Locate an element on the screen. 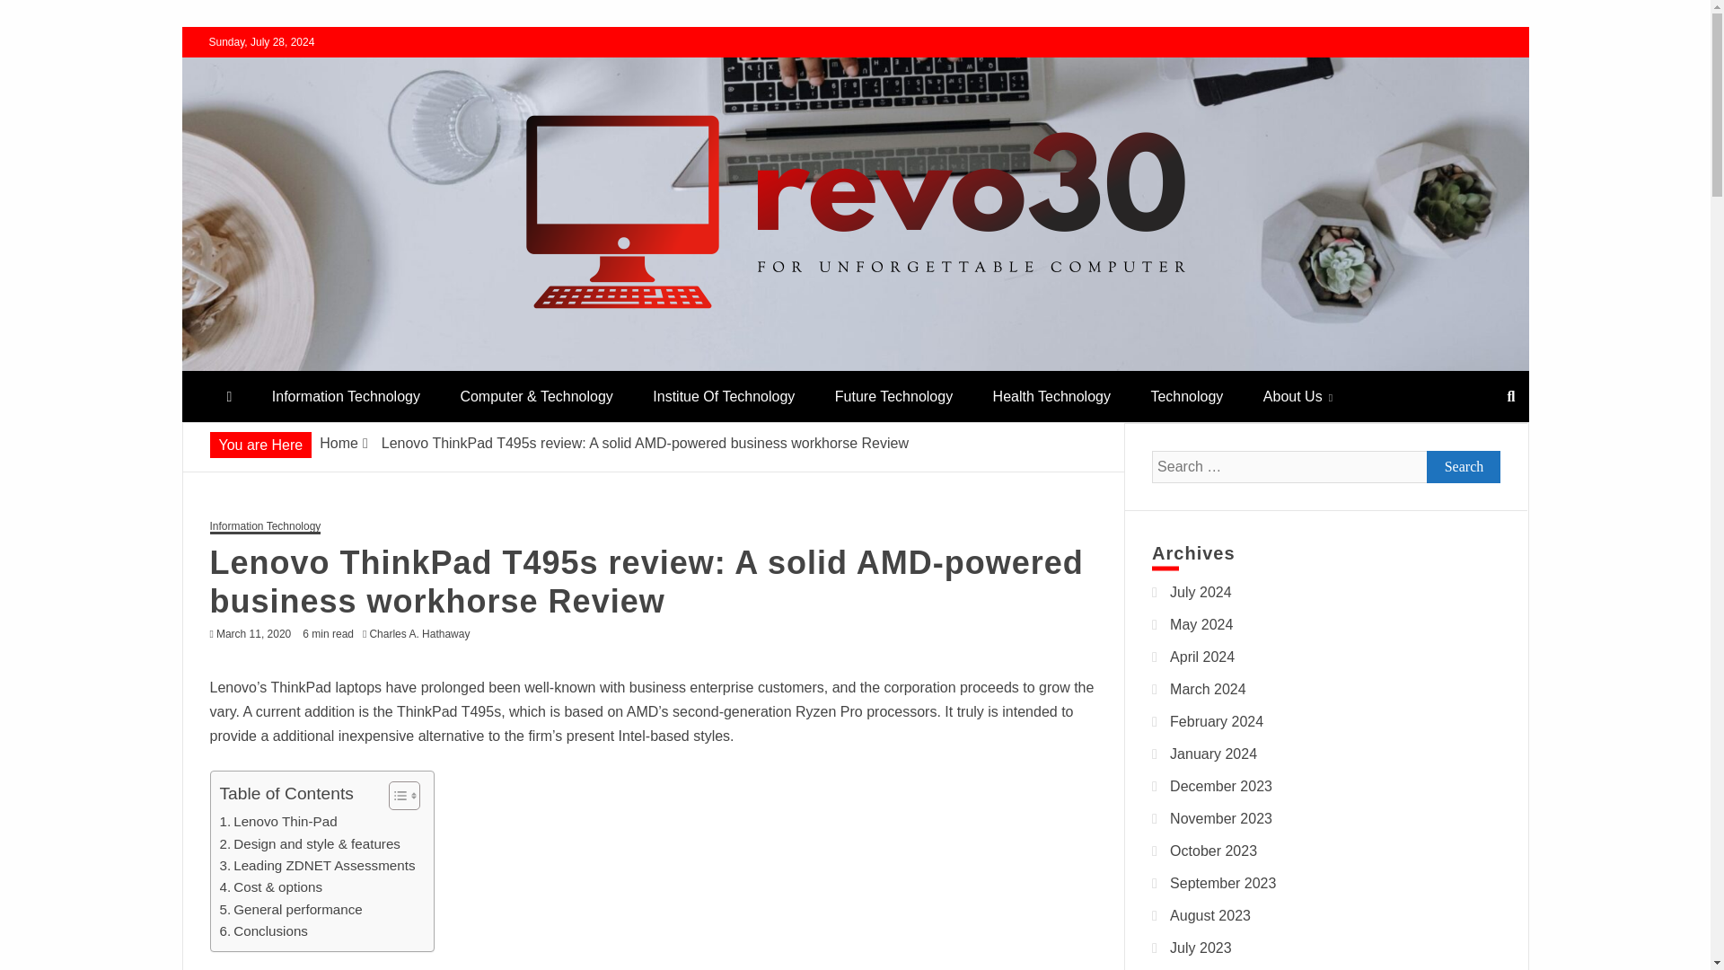  Information Technology is located at coordinates (345, 395).